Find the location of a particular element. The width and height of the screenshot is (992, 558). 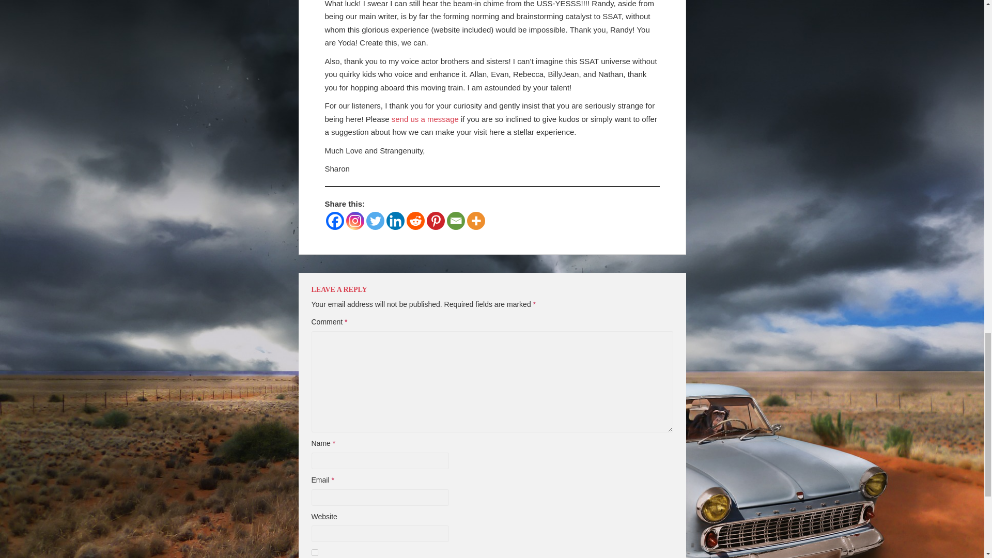

Facebook is located at coordinates (334, 221).